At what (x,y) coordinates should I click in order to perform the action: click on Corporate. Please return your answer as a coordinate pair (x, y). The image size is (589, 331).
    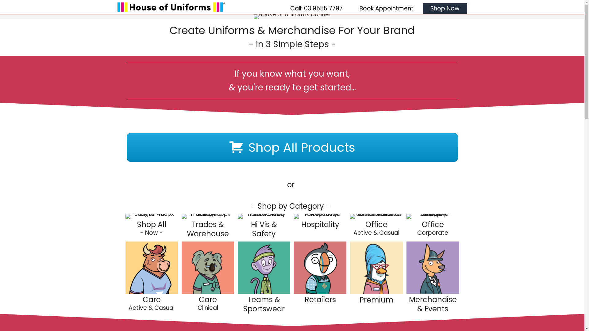
    Looking at the image, I should click on (433, 233).